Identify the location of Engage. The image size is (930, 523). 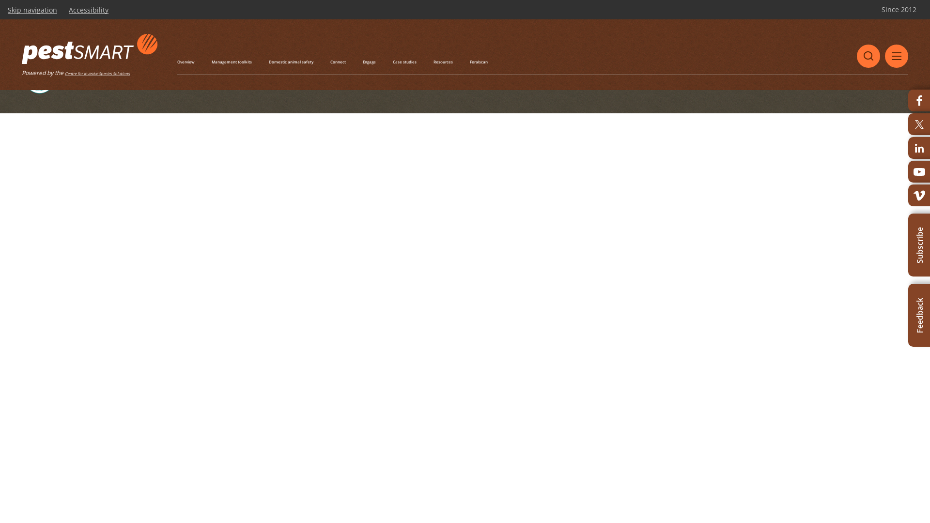
(369, 62).